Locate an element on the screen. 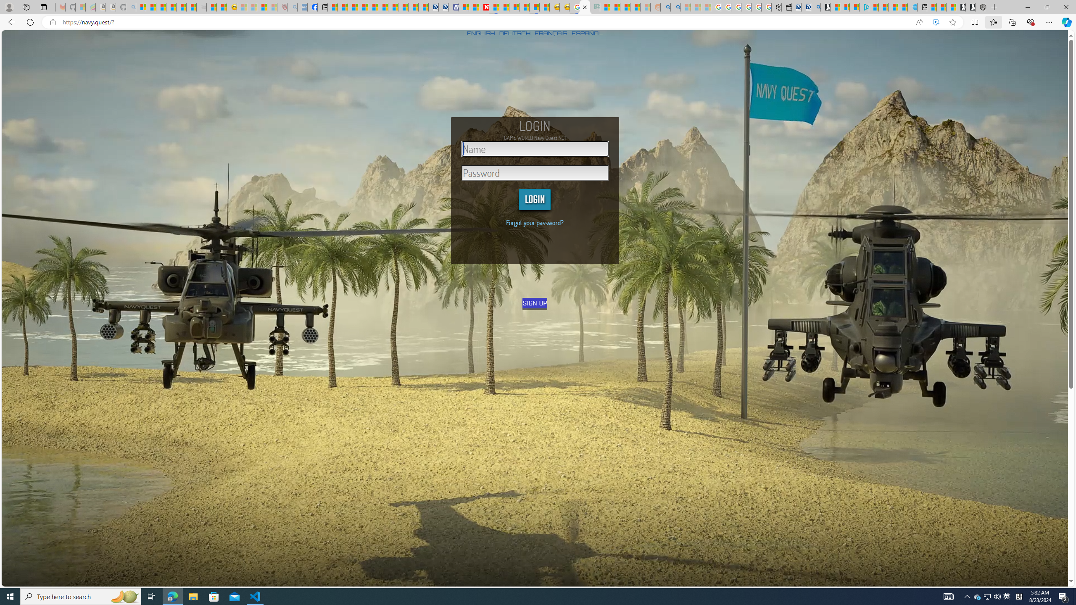  Home | Sky Blue Bikes - Sky Blue Bikes is located at coordinates (912, 7).